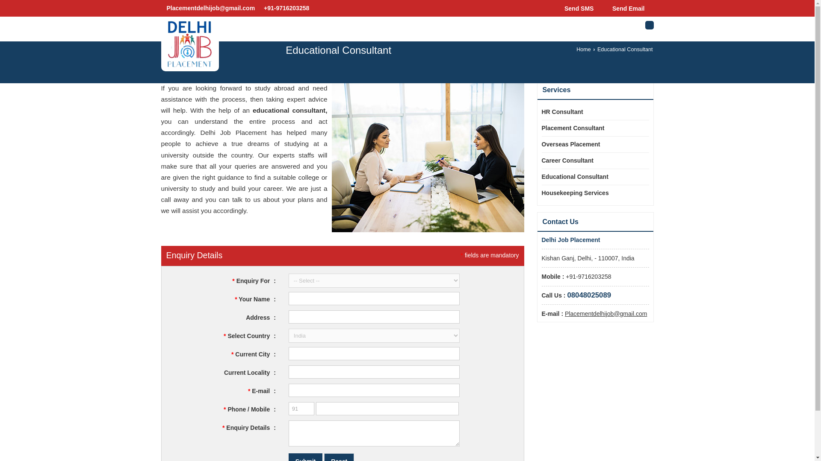  Describe the element at coordinates (626, 8) in the screenshot. I see `Send Email` at that location.